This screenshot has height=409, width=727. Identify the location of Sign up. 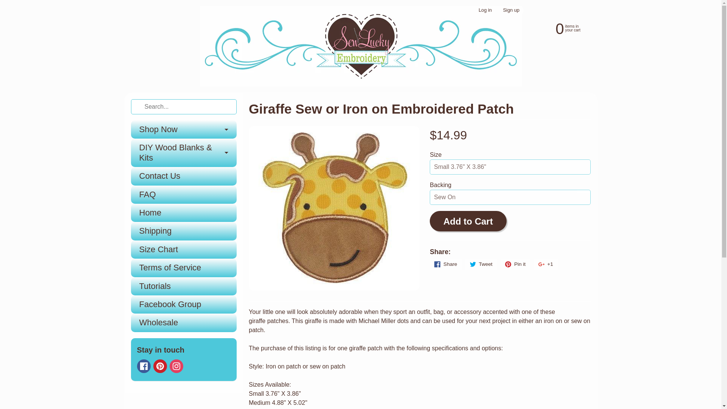
(511, 10).